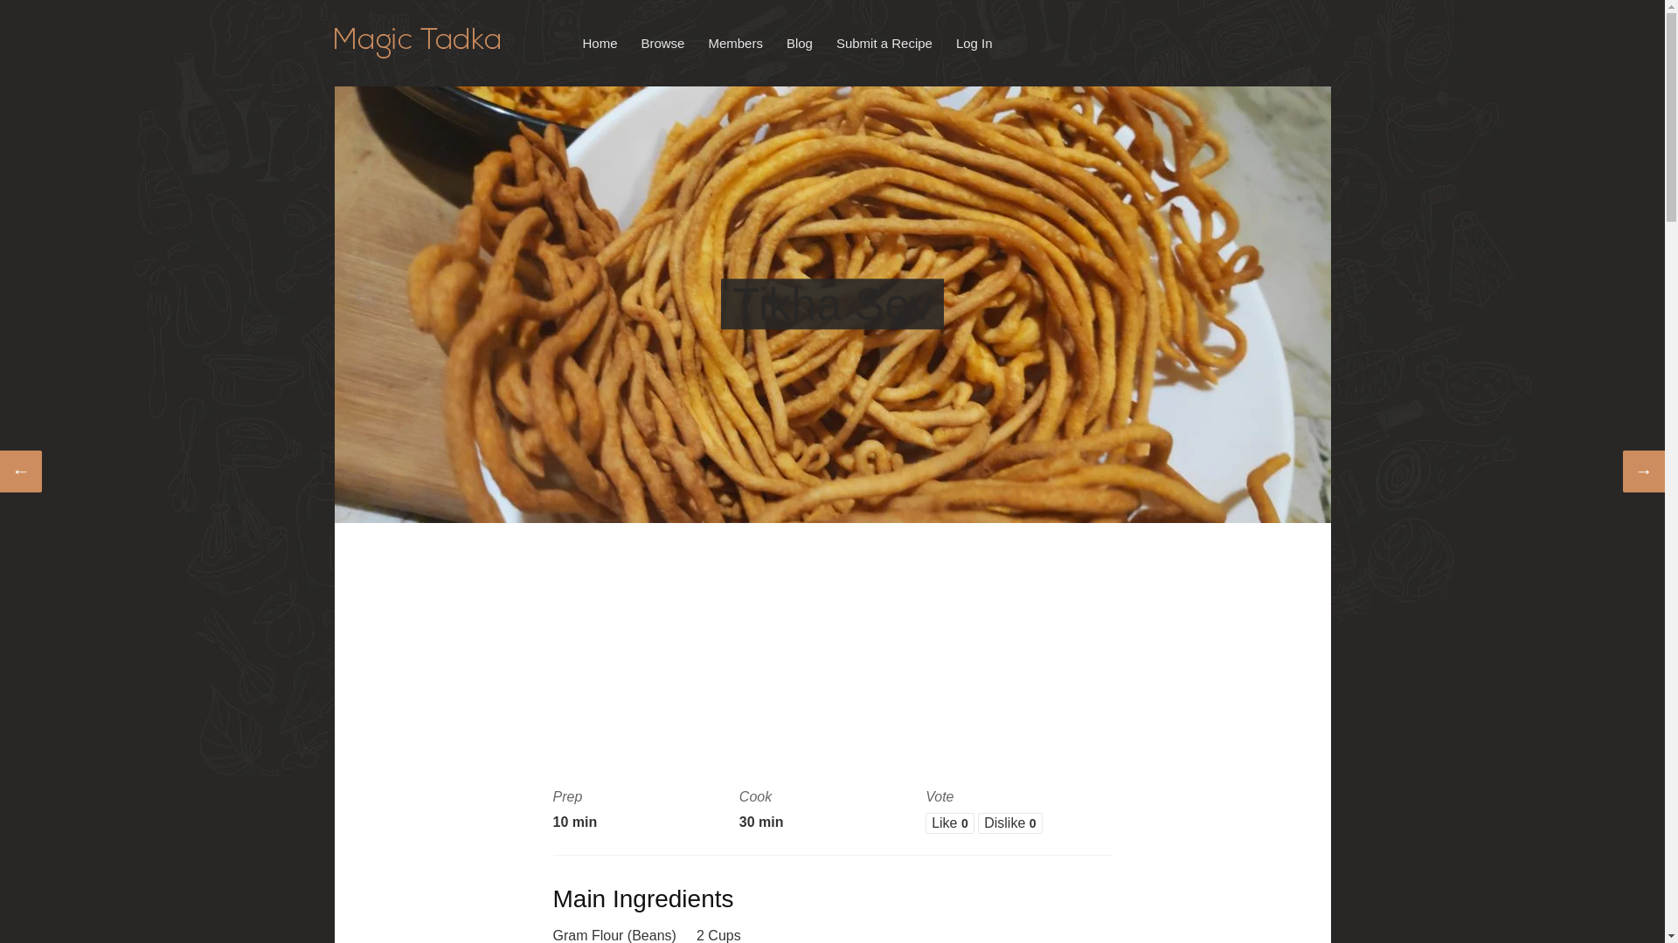 This screenshot has height=943, width=1678. I want to click on Log In, so click(974, 42).